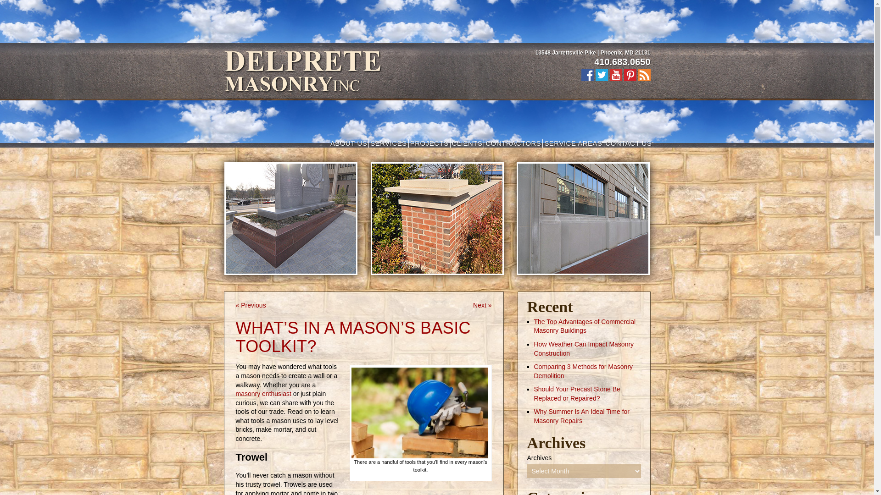 The height and width of the screenshot is (495, 881). Describe the element at coordinates (586, 75) in the screenshot. I see `Follow us on facebook` at that location.